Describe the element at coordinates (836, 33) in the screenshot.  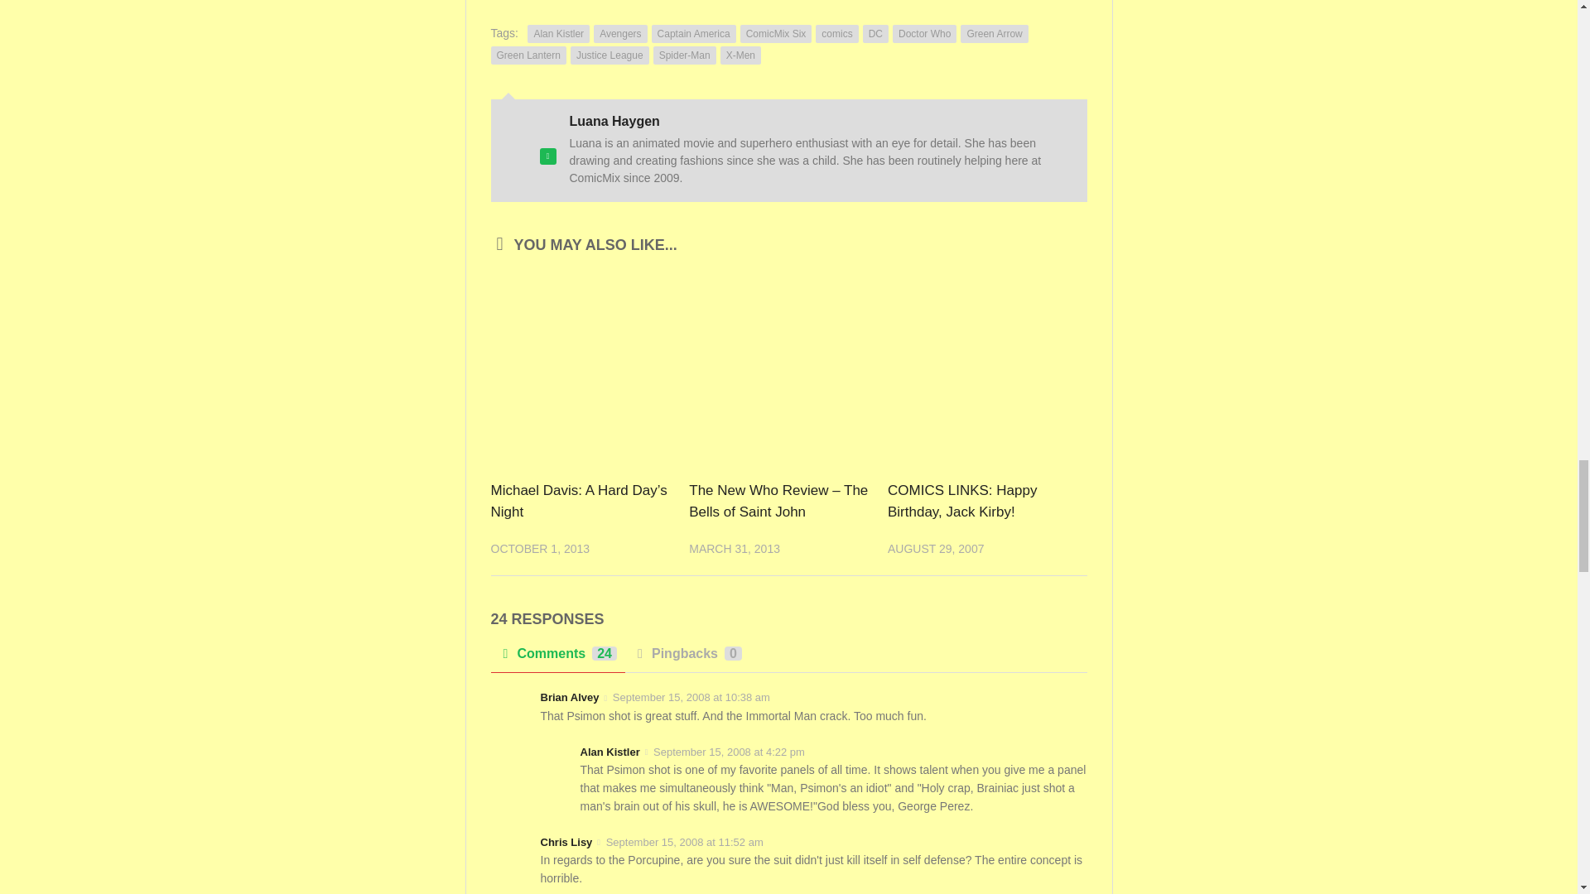
I see `comics` at that location.